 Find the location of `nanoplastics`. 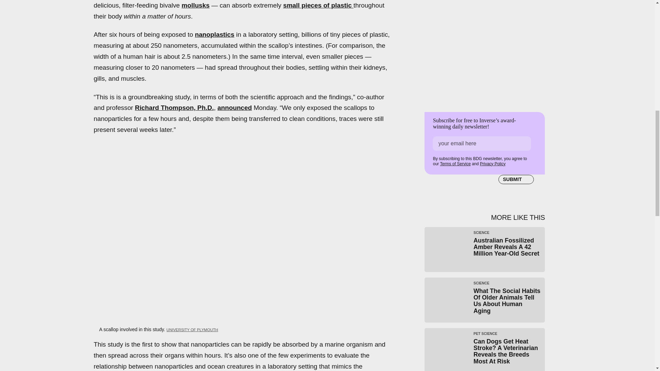

nanoplastics is located at coordinates (214, 34).